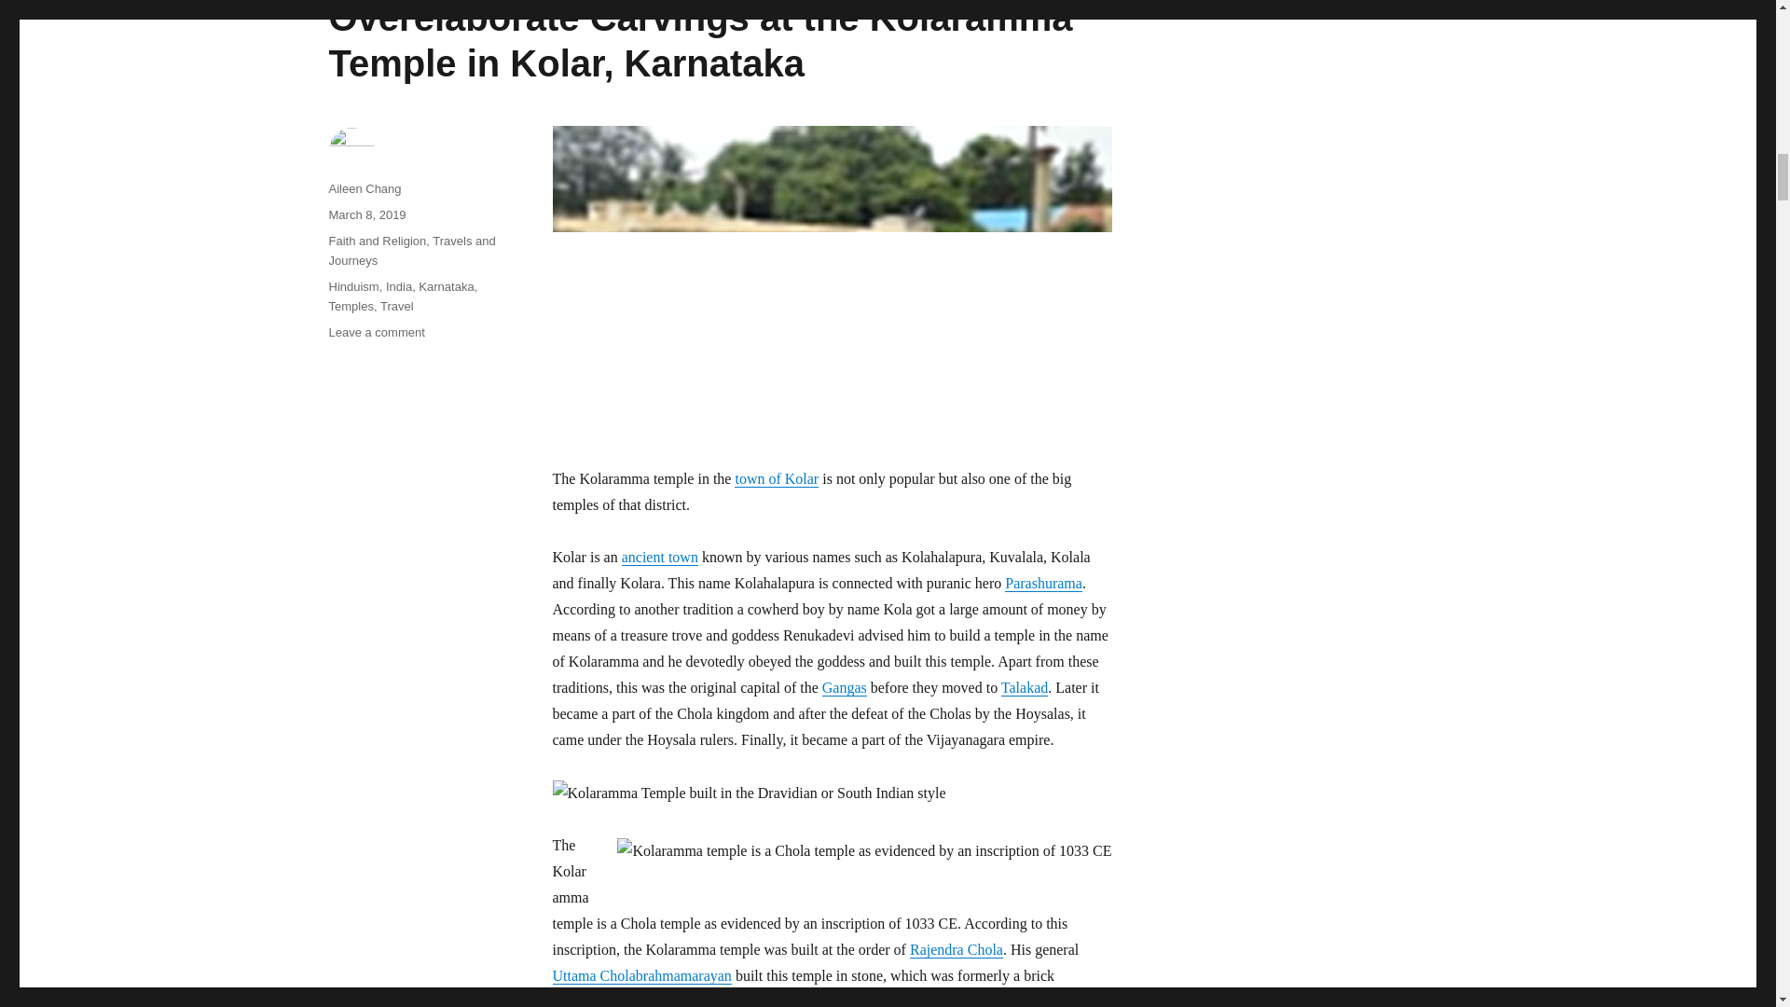 This screenshot has width=1790, height=1007. What do you see at coordinates (640, 975) in the screenshot?
I see `Uttama Cholabrahmamarayan` at bounding box center [640, 975].